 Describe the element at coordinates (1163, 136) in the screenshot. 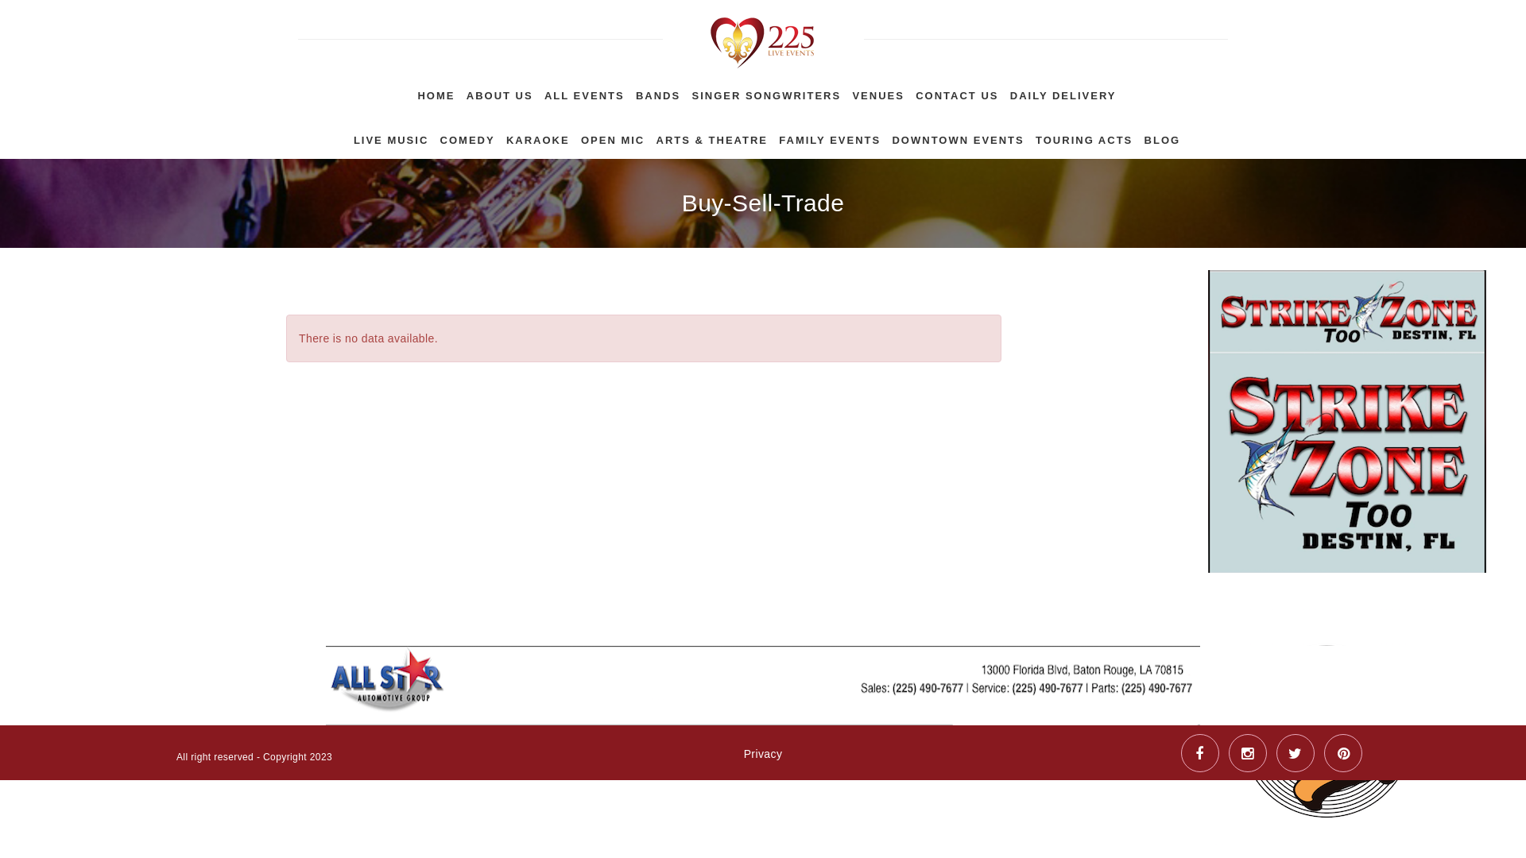

I see `BLOG` at that location.